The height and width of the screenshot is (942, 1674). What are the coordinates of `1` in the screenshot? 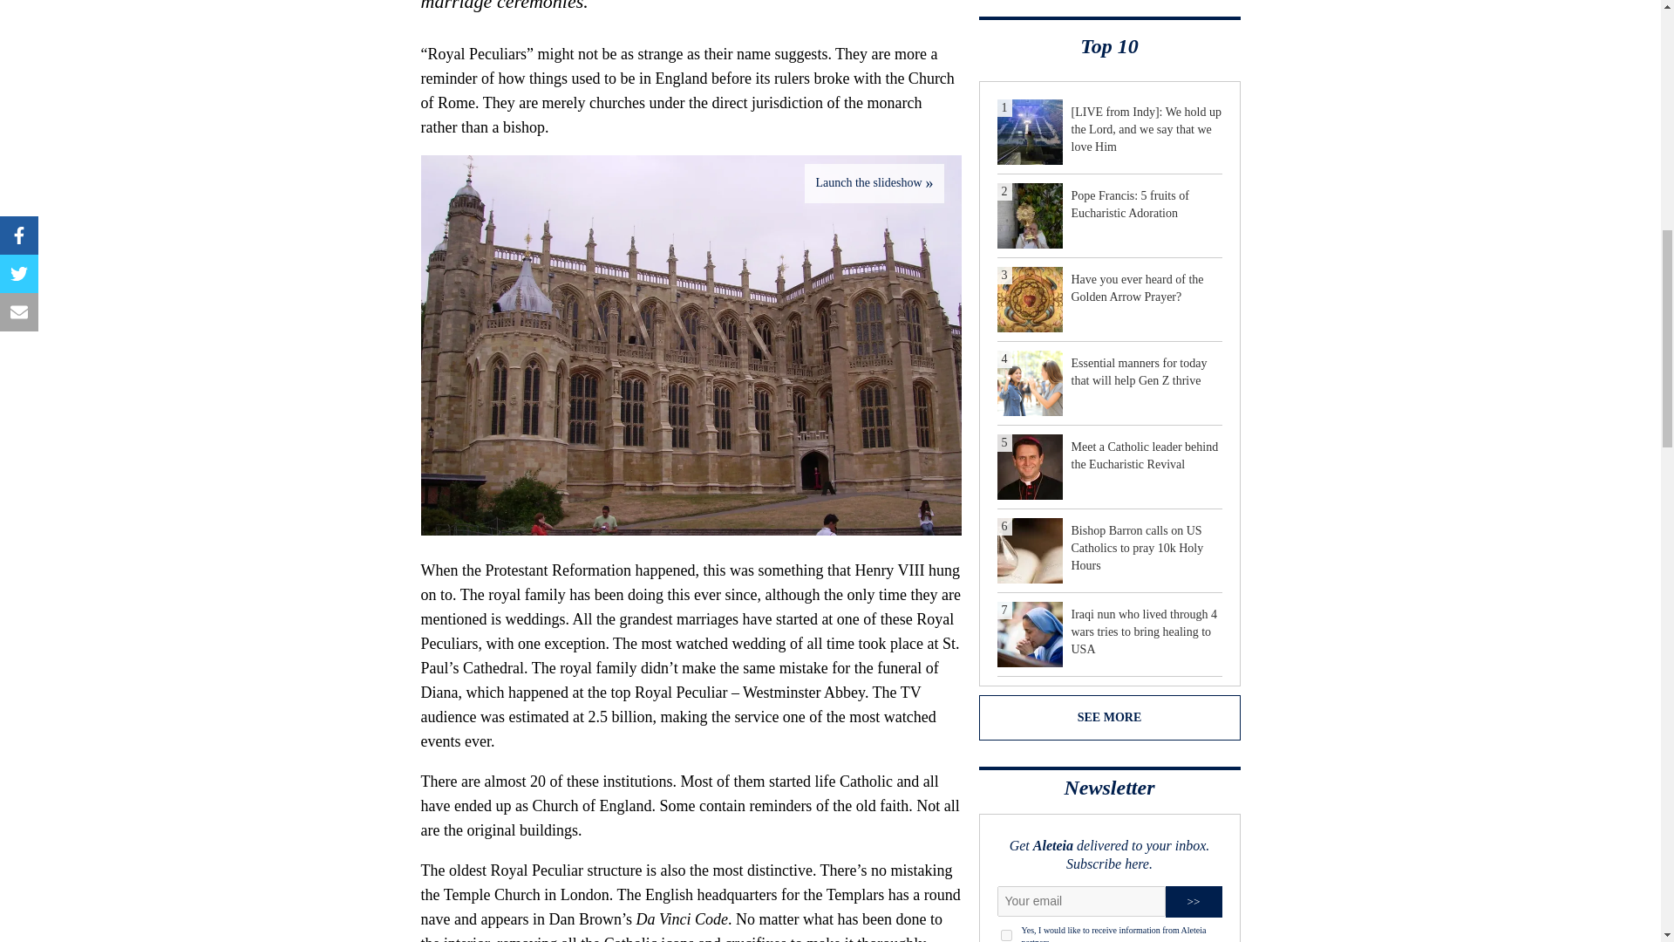 It's located at (1006, 935).